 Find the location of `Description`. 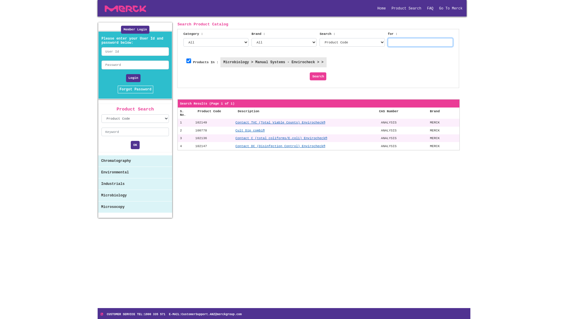

Description is located at coordinates (248, 111).